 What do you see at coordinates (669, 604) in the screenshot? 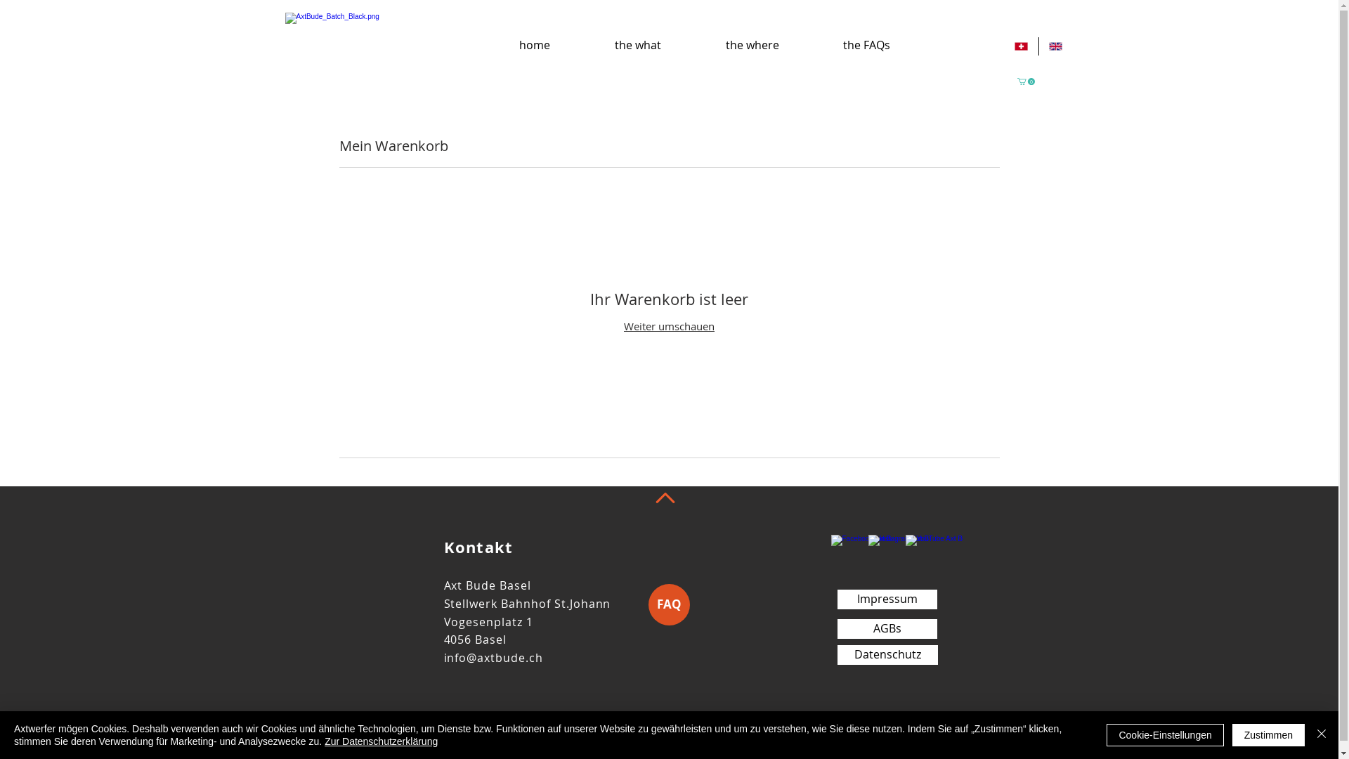
I see `FAQ` at bounding box center [669, 604].